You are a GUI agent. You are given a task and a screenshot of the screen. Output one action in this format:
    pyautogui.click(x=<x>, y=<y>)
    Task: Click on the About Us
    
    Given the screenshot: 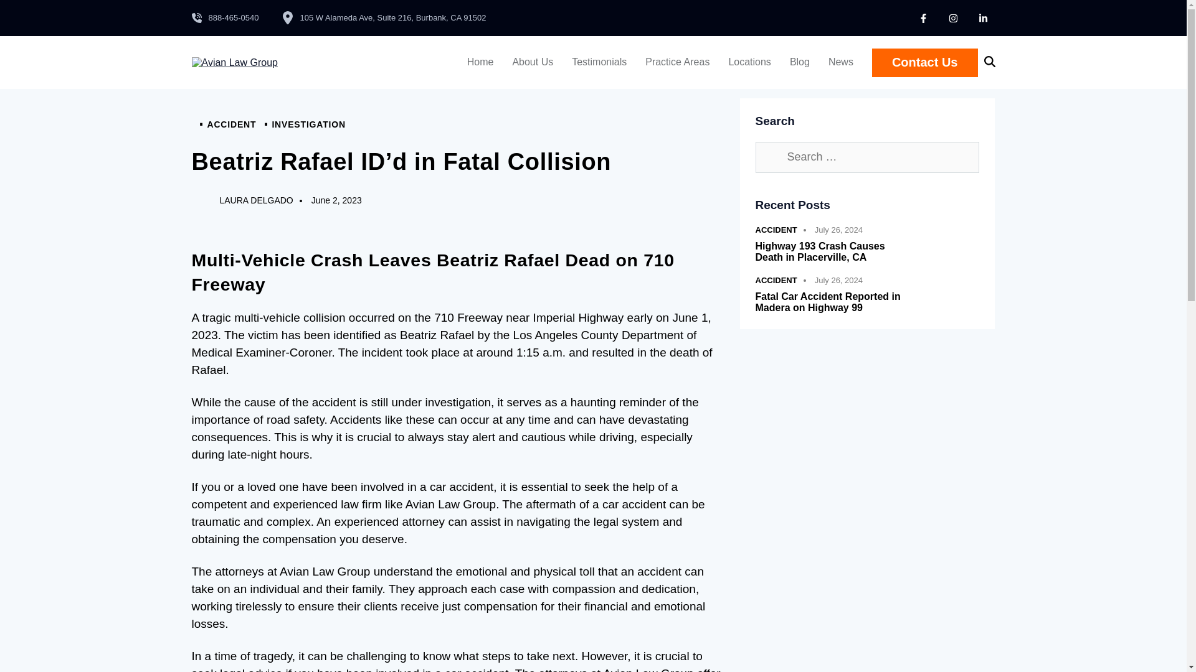 What is the action you would take?
    pyautogui.click(x=532, y=62)
    